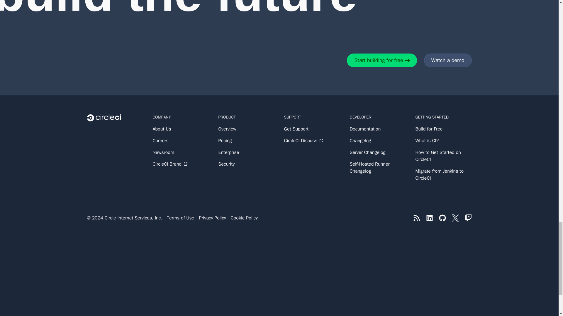 The height and width of the screenshot is (316, 563). What do you see at coordinates (416, 218) in the screenshot?
I see `RSS` at bounding box center [416, 218].